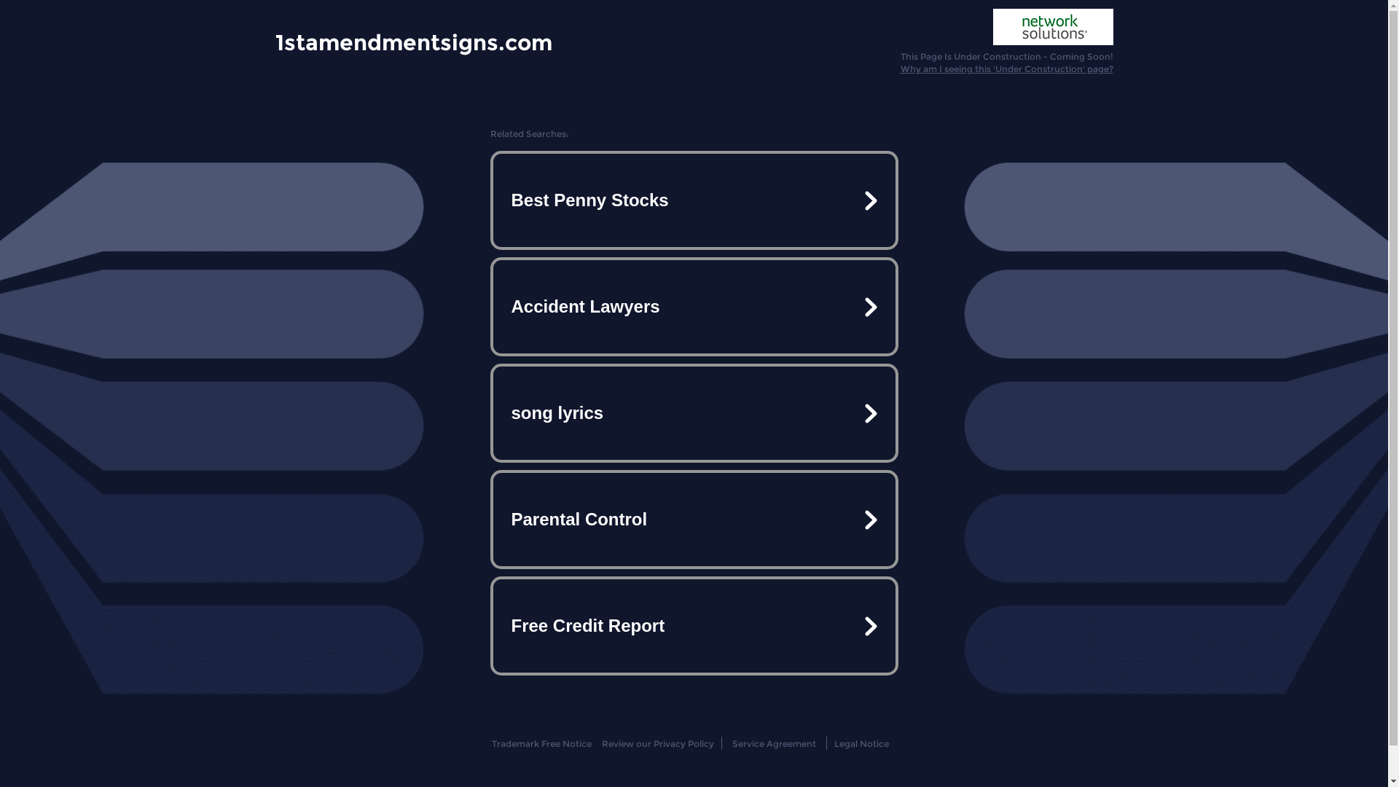 The width and height of the screenshot is (1399, 787). Describe the element at coordinates (1007, 68) in the screenshot. I see `Why am I seeing this 'Under Construction' page?` at that location.